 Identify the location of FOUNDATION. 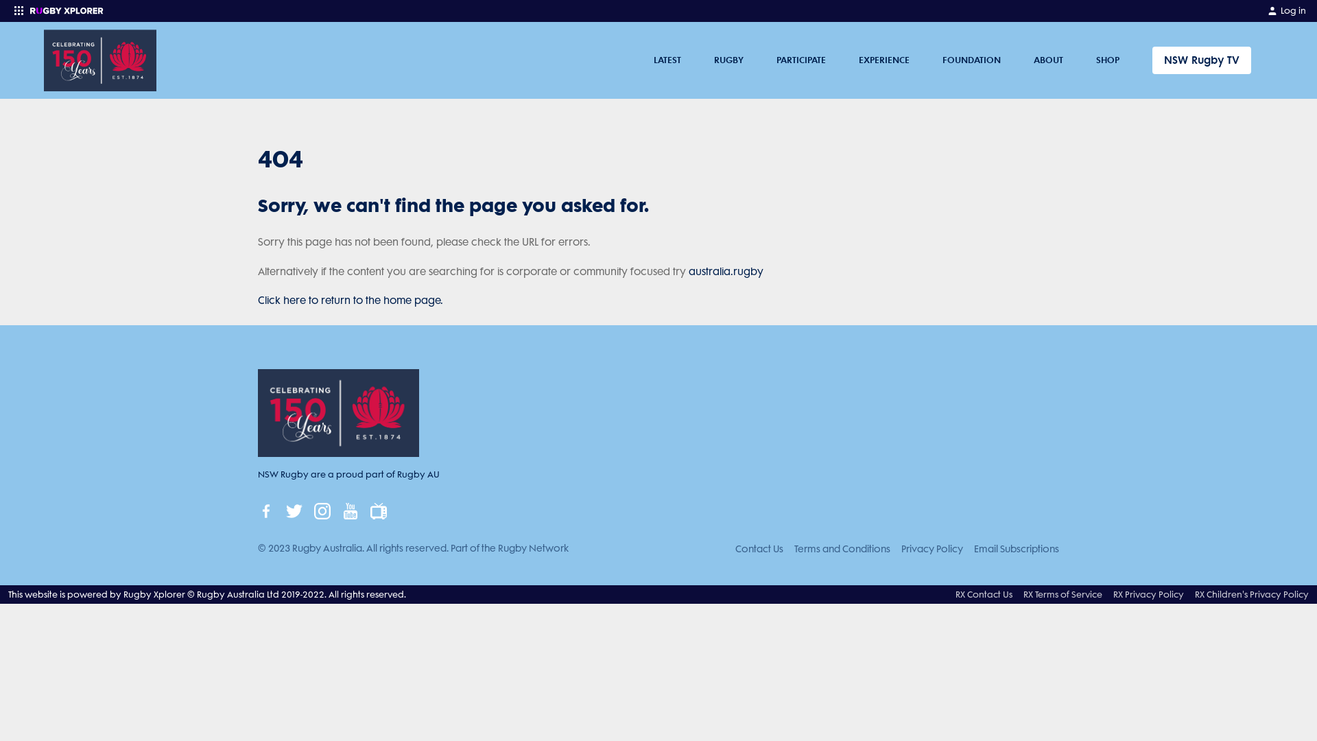
(971, 60).